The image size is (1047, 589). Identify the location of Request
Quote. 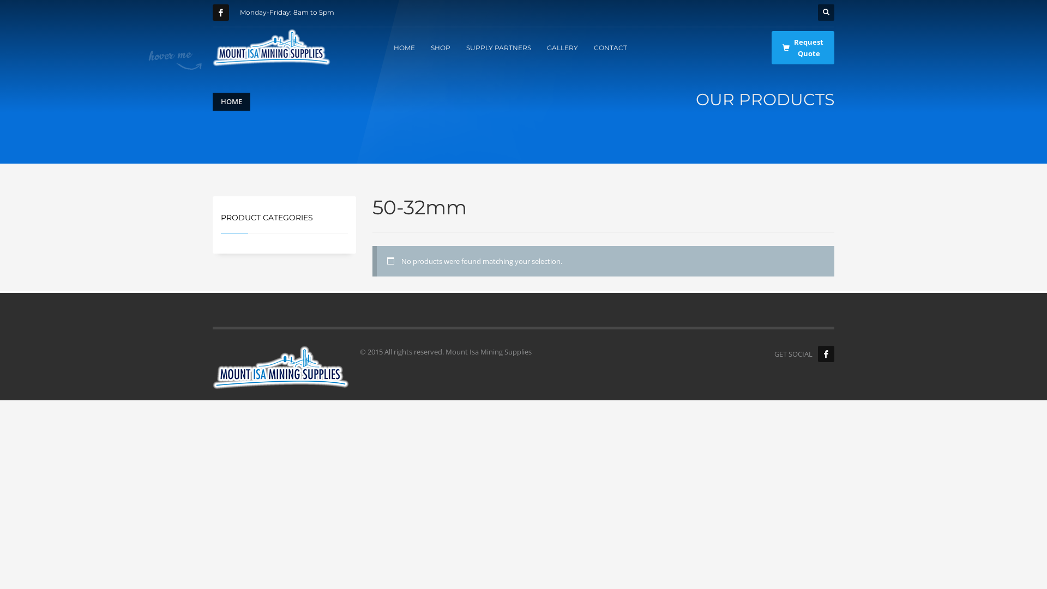
(803, 48).